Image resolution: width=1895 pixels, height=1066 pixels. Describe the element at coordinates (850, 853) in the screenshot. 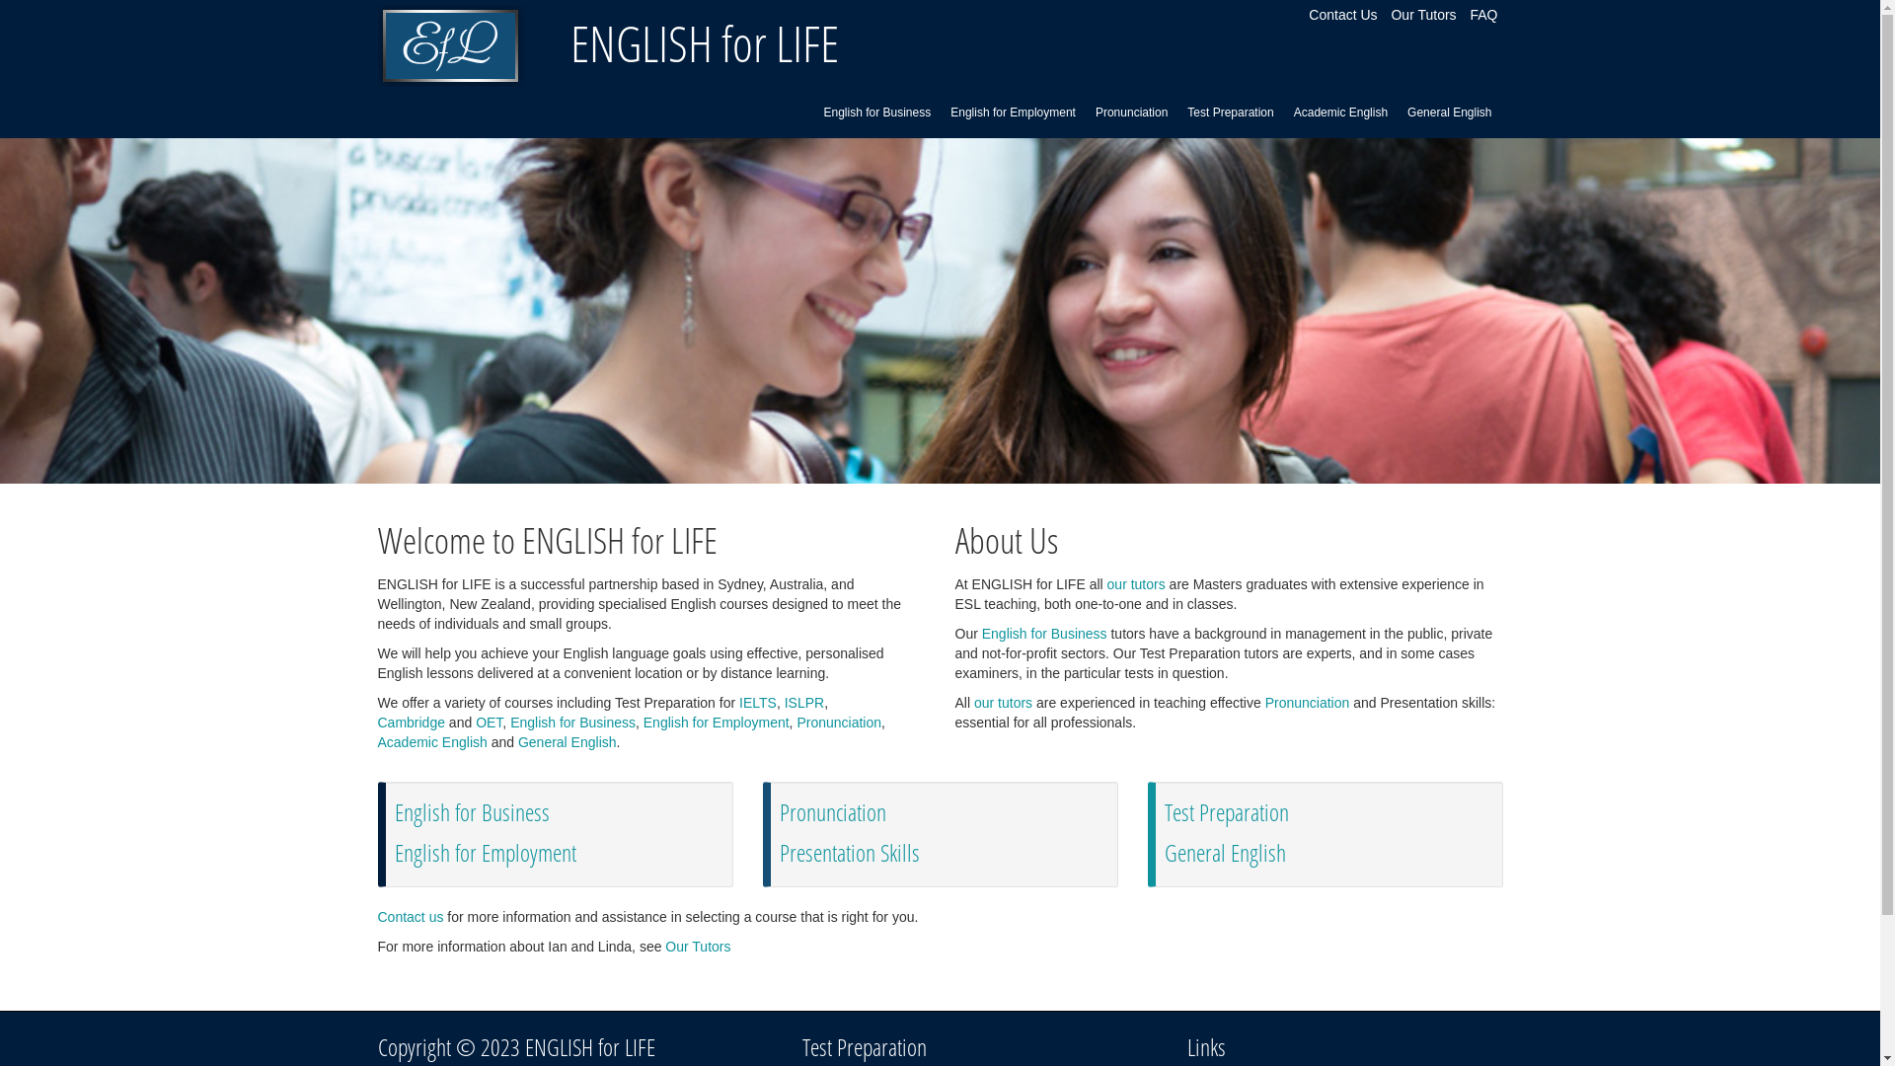

I see `Presentation Skills` at that location.